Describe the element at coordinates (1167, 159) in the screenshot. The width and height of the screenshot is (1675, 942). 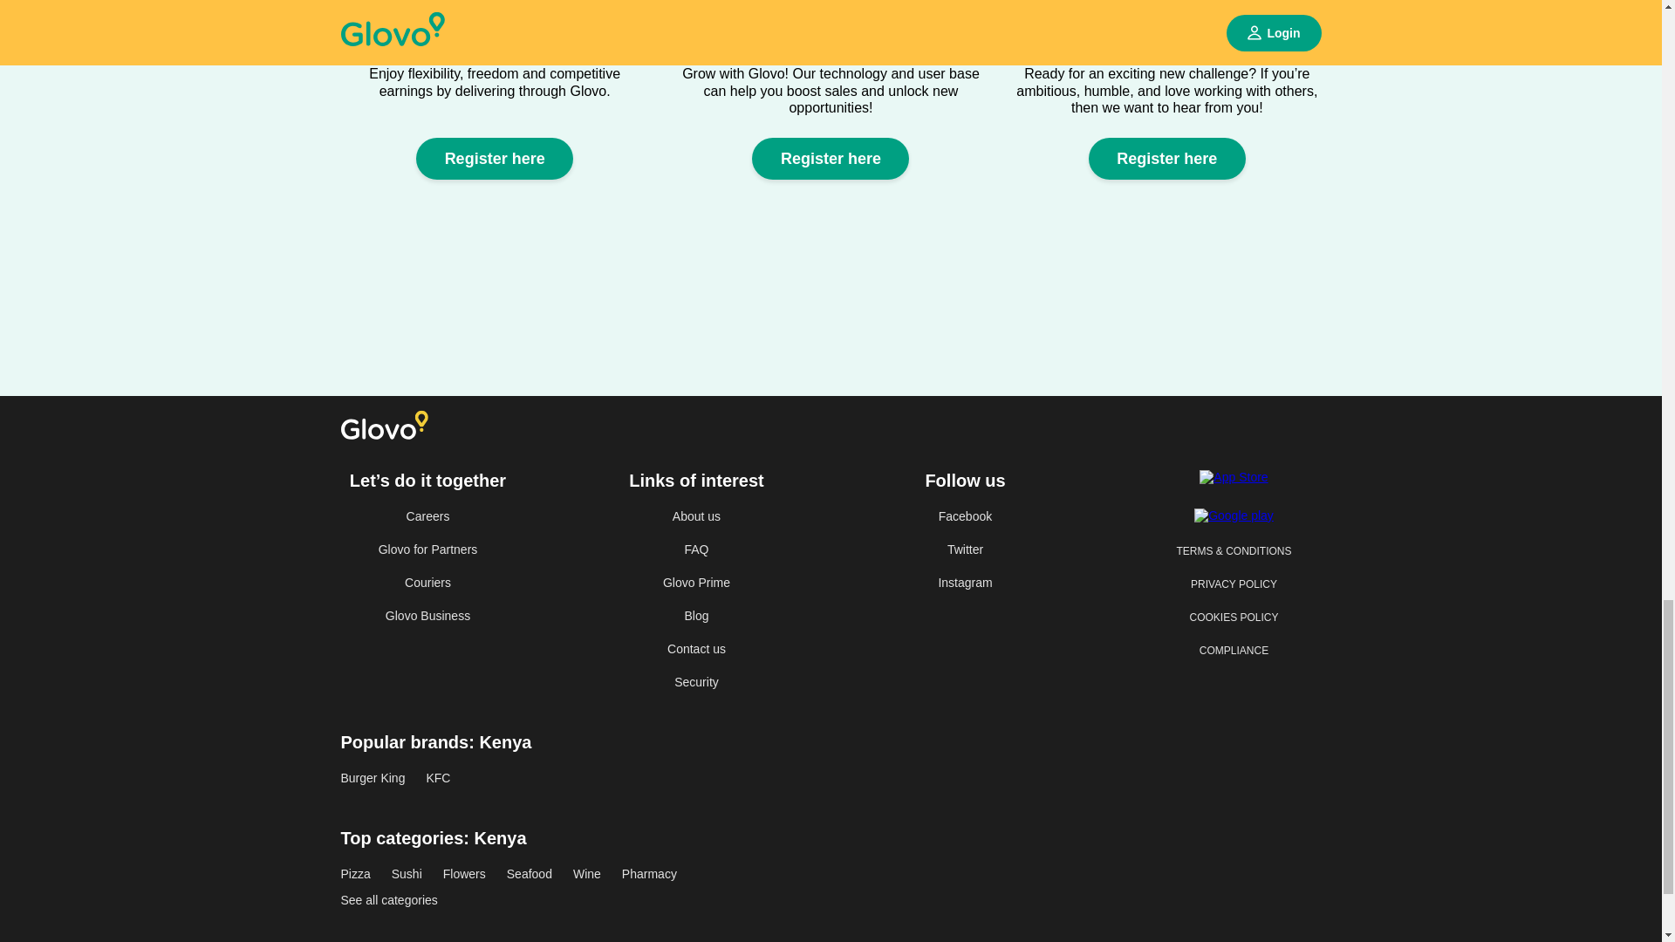
I see `Register here` at that location.